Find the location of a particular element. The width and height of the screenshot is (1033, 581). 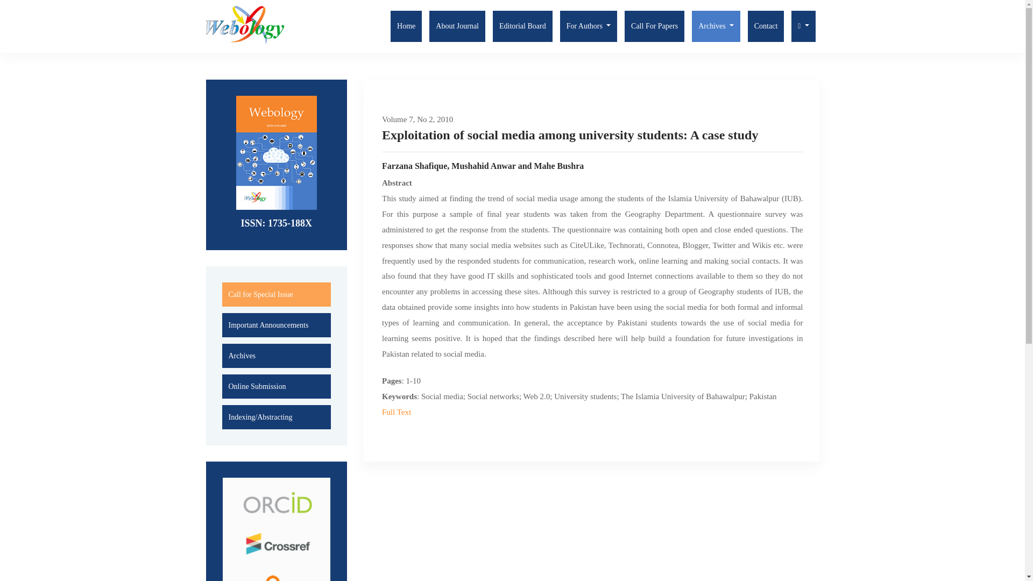

Contact is located at coordinates (766, 26).